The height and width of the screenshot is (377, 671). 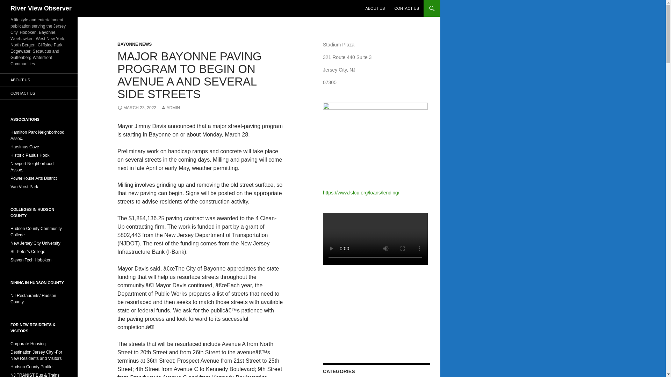 I want to click on MARCH 23, 2022, so click(x=137, y=108).